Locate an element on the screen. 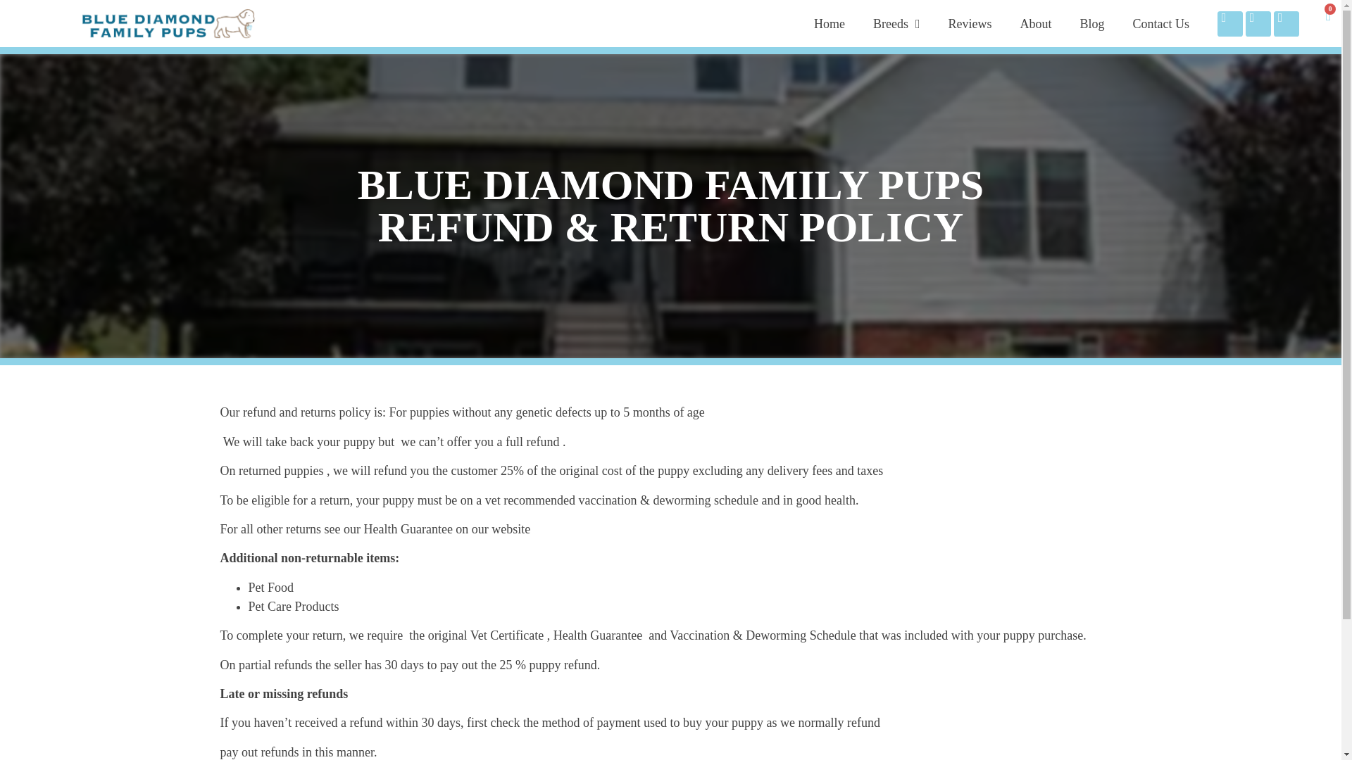 The height and width of the screenshot is (760, 1352). Breeds is located at coordinates (896, 24).